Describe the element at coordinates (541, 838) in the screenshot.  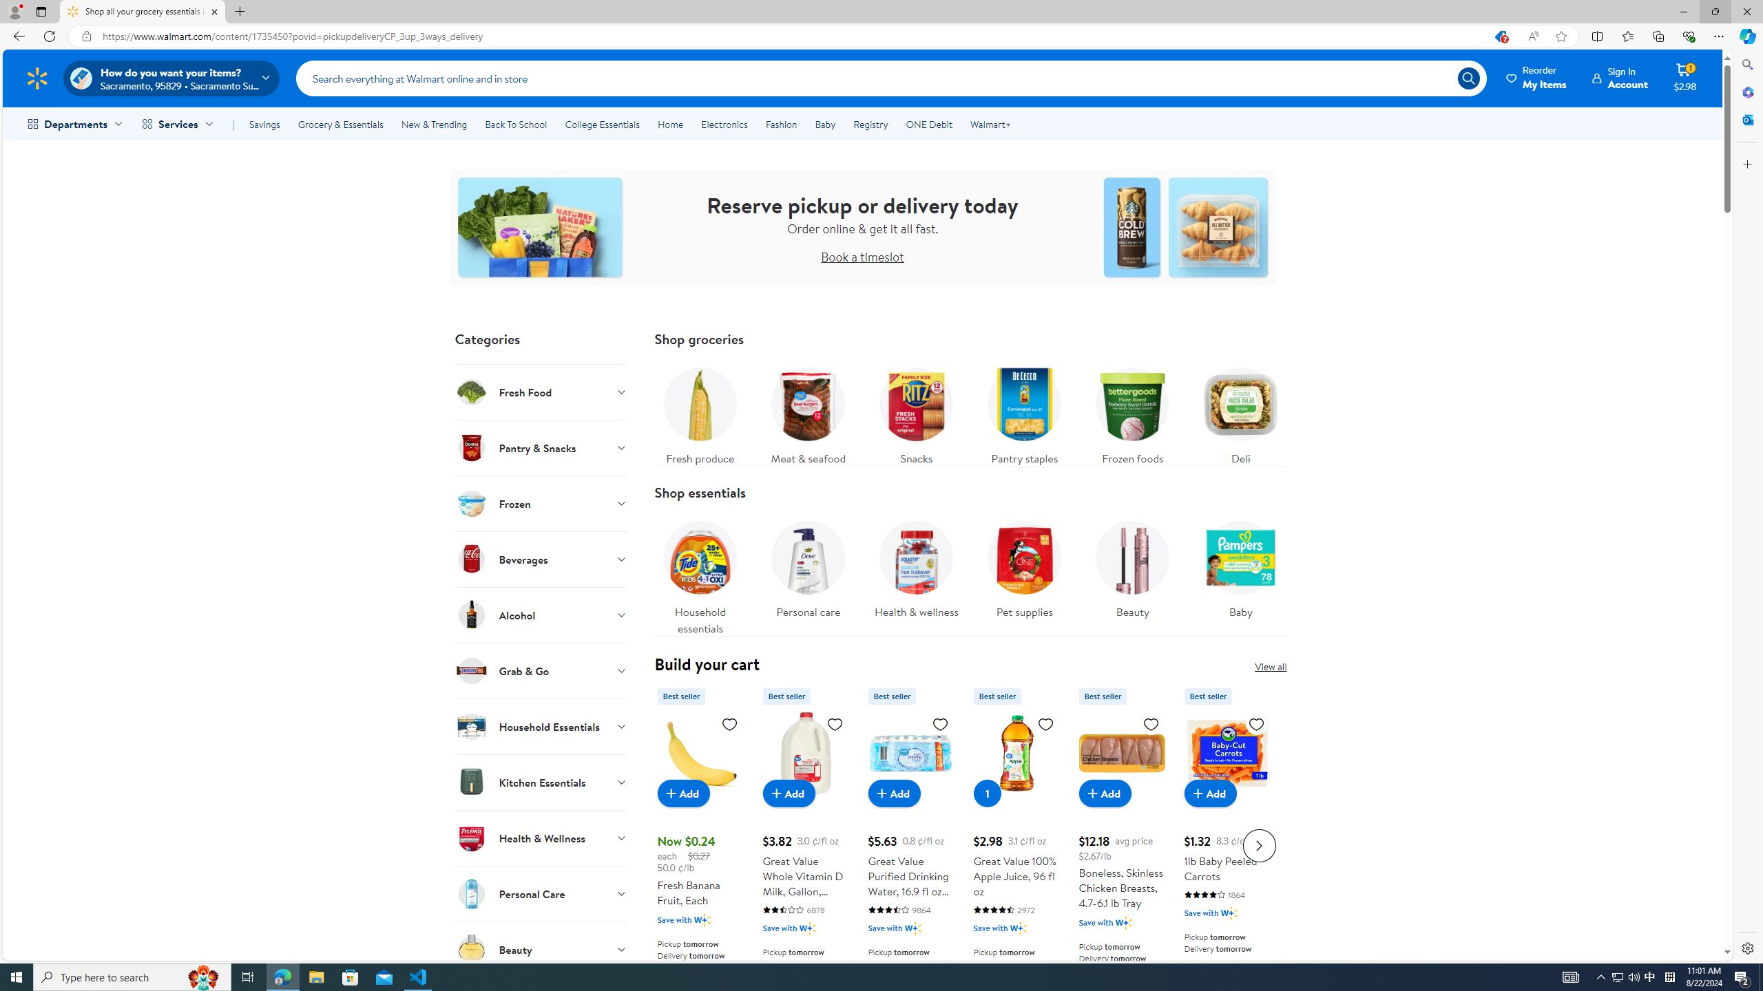
I see `Health & Wellness` at that location.